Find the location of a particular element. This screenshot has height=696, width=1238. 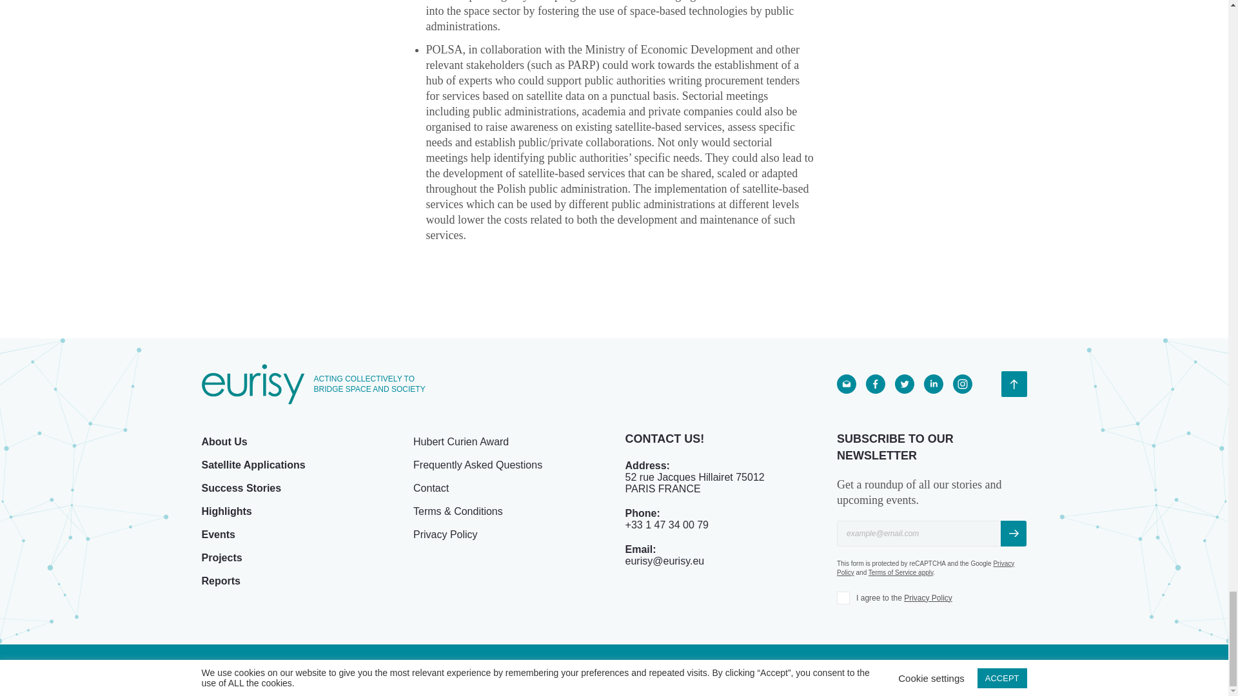

Reports is located at coordinates (221, 581).